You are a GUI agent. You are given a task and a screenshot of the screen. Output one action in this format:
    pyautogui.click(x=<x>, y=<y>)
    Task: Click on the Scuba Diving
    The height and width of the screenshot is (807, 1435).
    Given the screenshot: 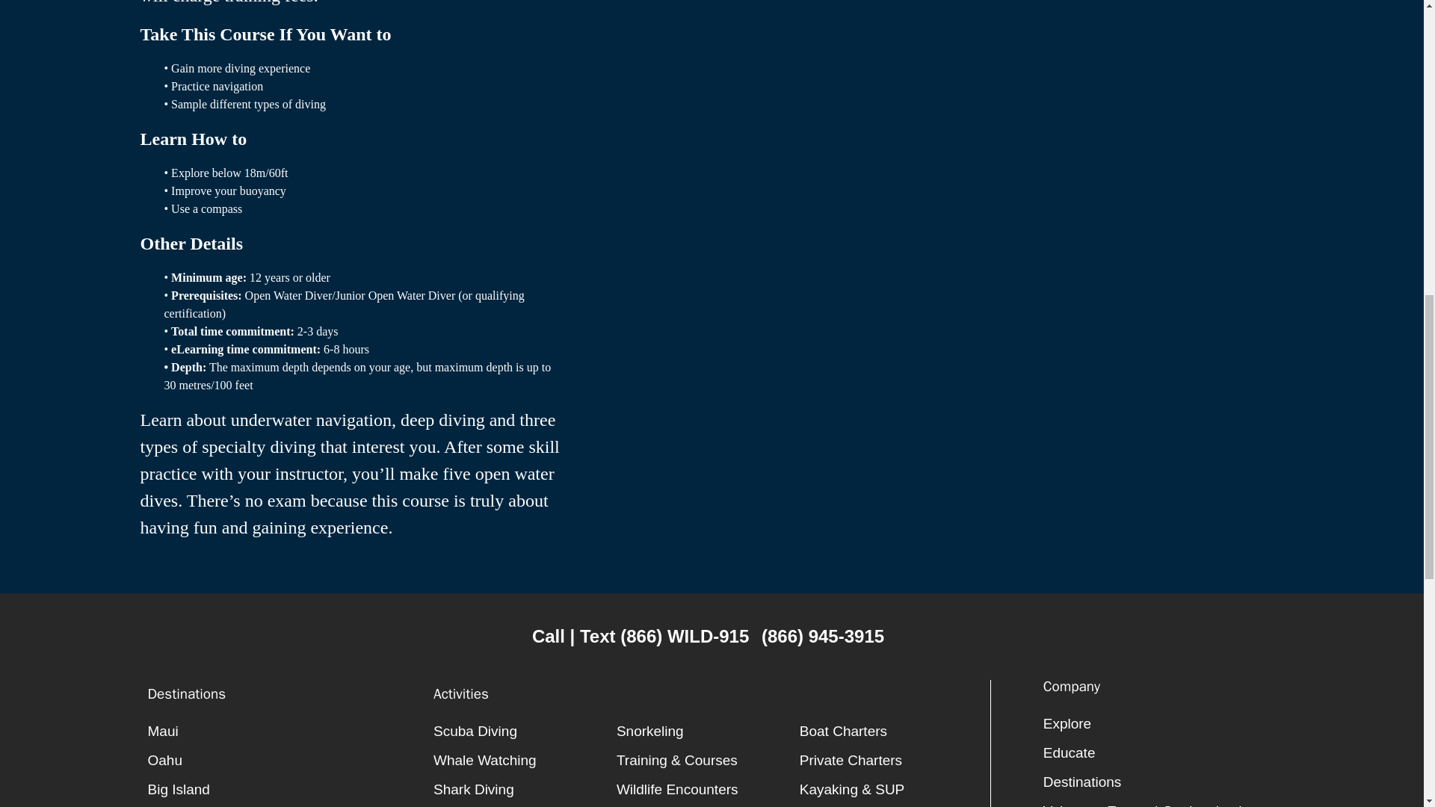 What is the action you would take?
    pyautogui.click(x=525, y=731)
    